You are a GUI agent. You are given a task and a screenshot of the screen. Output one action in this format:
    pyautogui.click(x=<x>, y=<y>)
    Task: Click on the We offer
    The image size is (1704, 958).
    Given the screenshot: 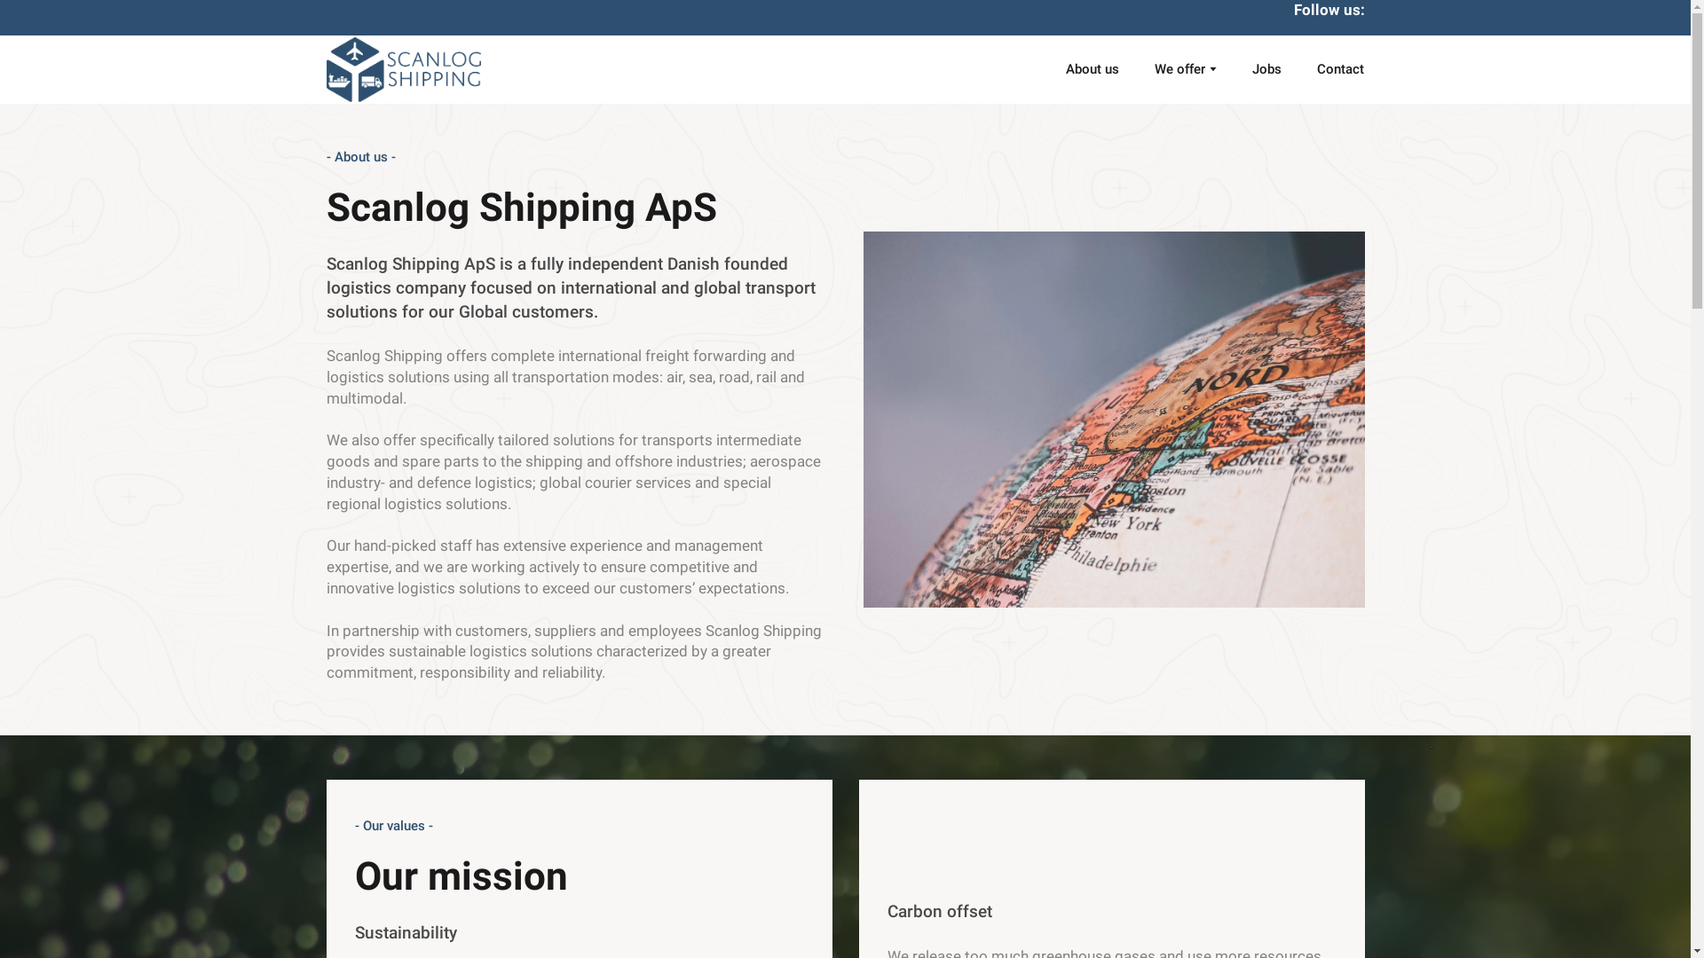 What is the action you would take?
    pyautogui.click(x=1179, y=69)
    